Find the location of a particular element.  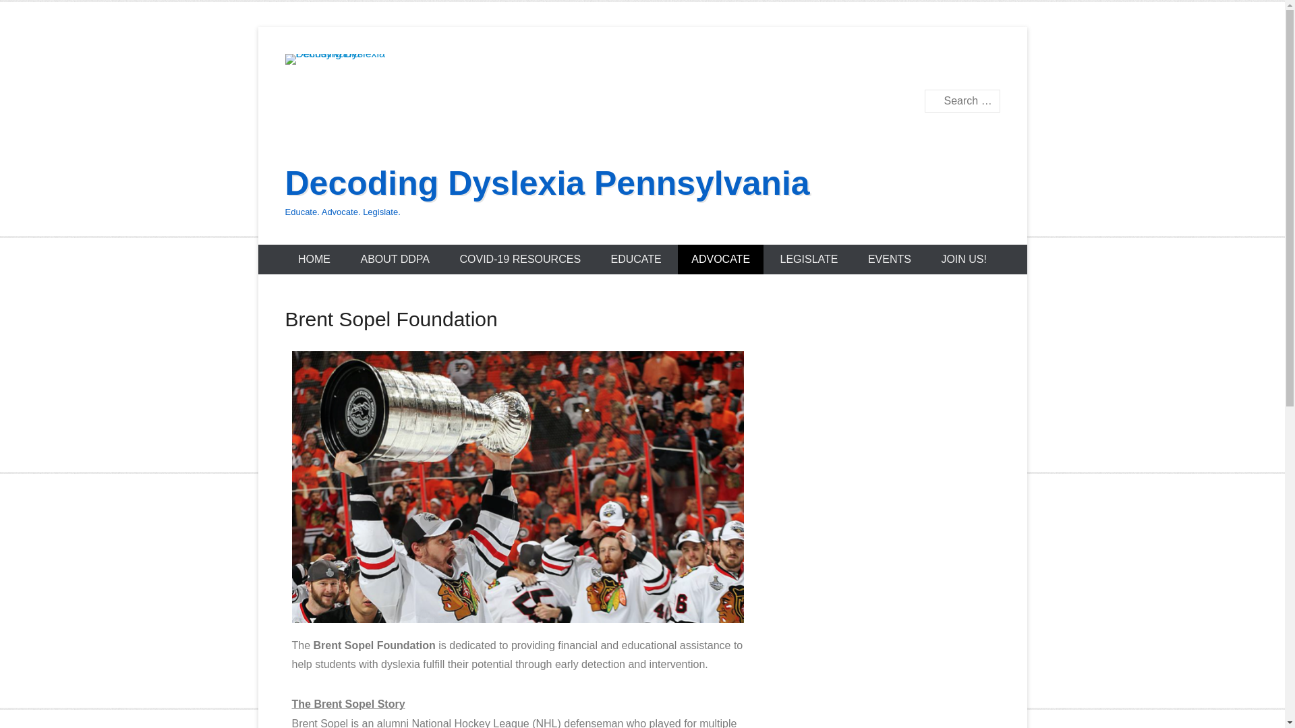

ADVOCATE is located at coordinates (720, 259).